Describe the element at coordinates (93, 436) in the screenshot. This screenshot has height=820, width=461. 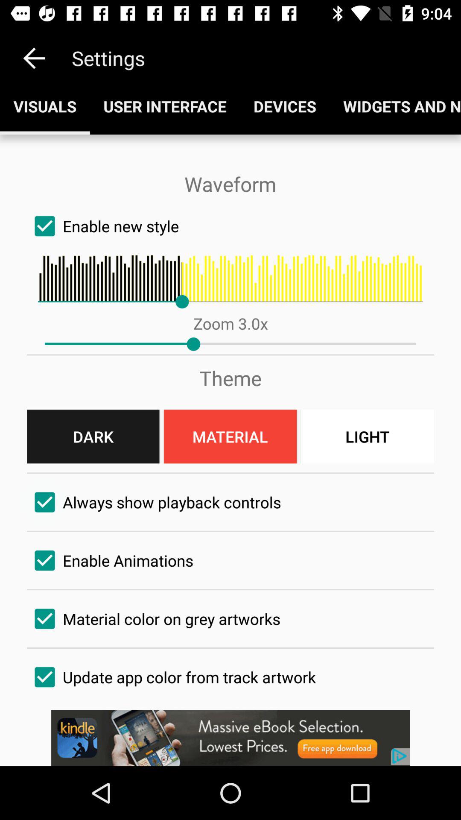
I see `click on the button left of material` at that location.